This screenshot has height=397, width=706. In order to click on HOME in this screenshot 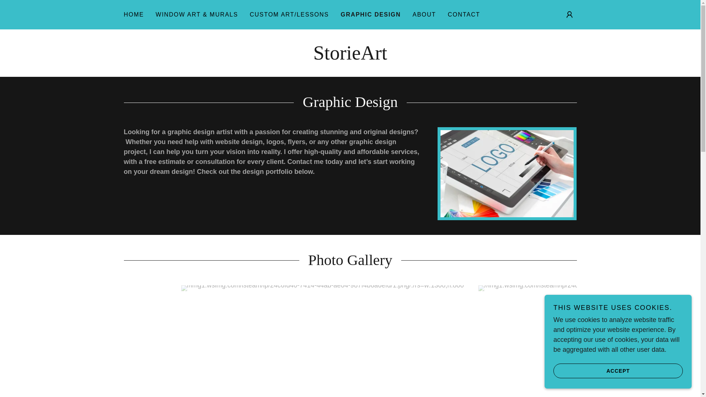, I will do `click(134, 15)`.